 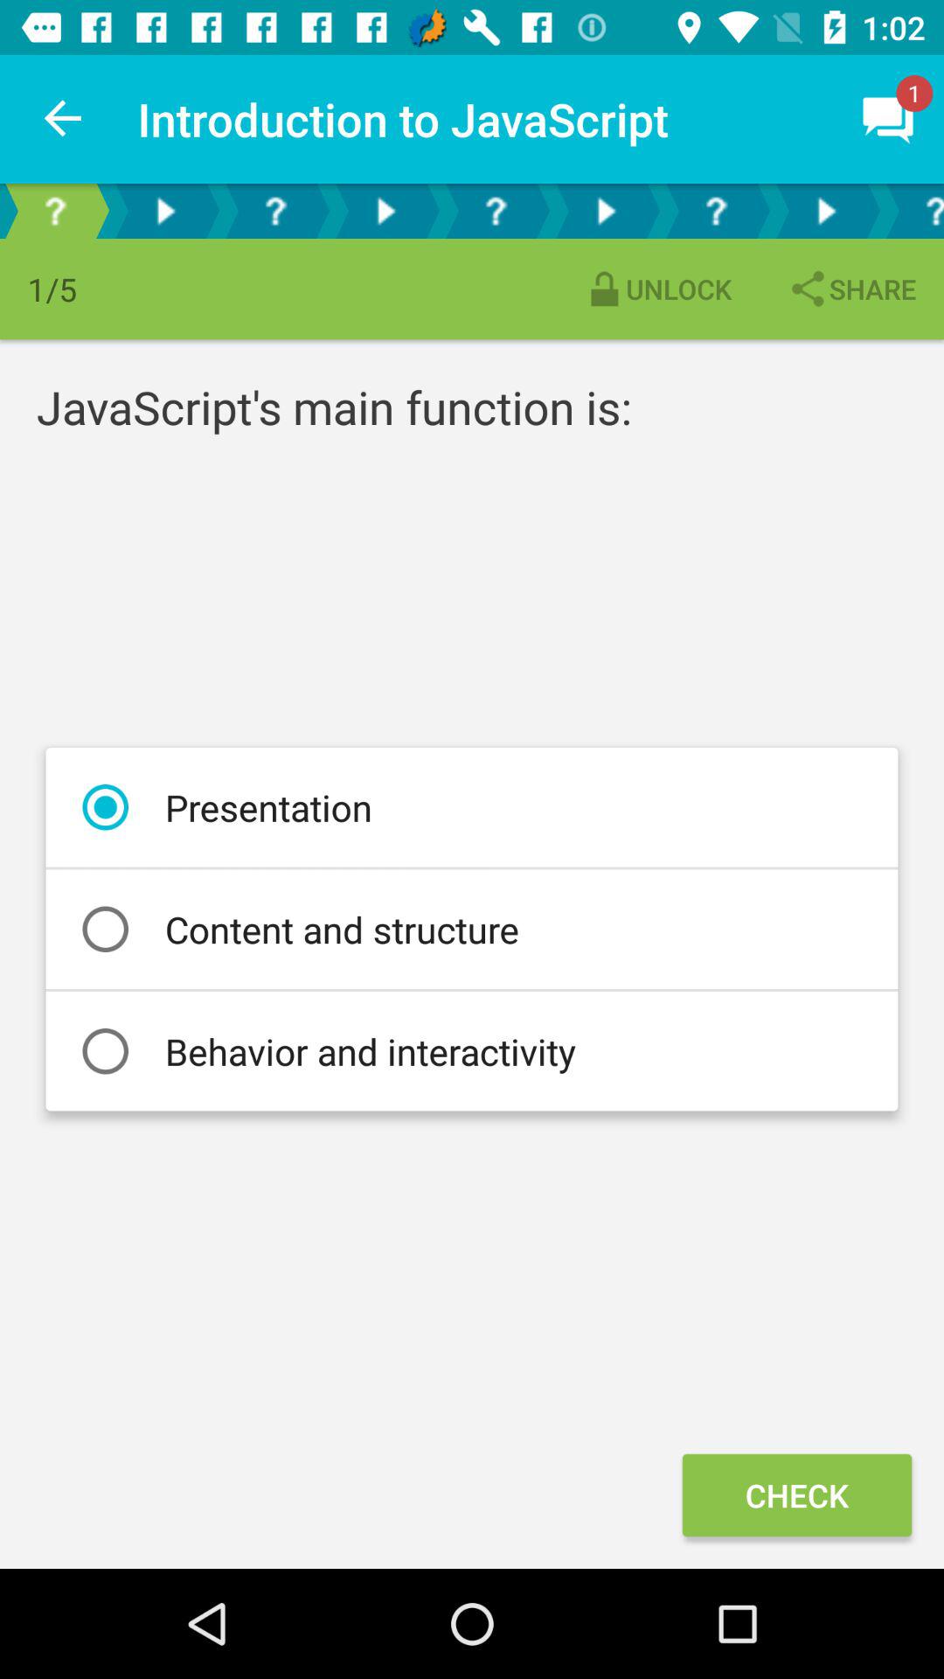 I want to click on jump to question, so click(x=496, y=212).